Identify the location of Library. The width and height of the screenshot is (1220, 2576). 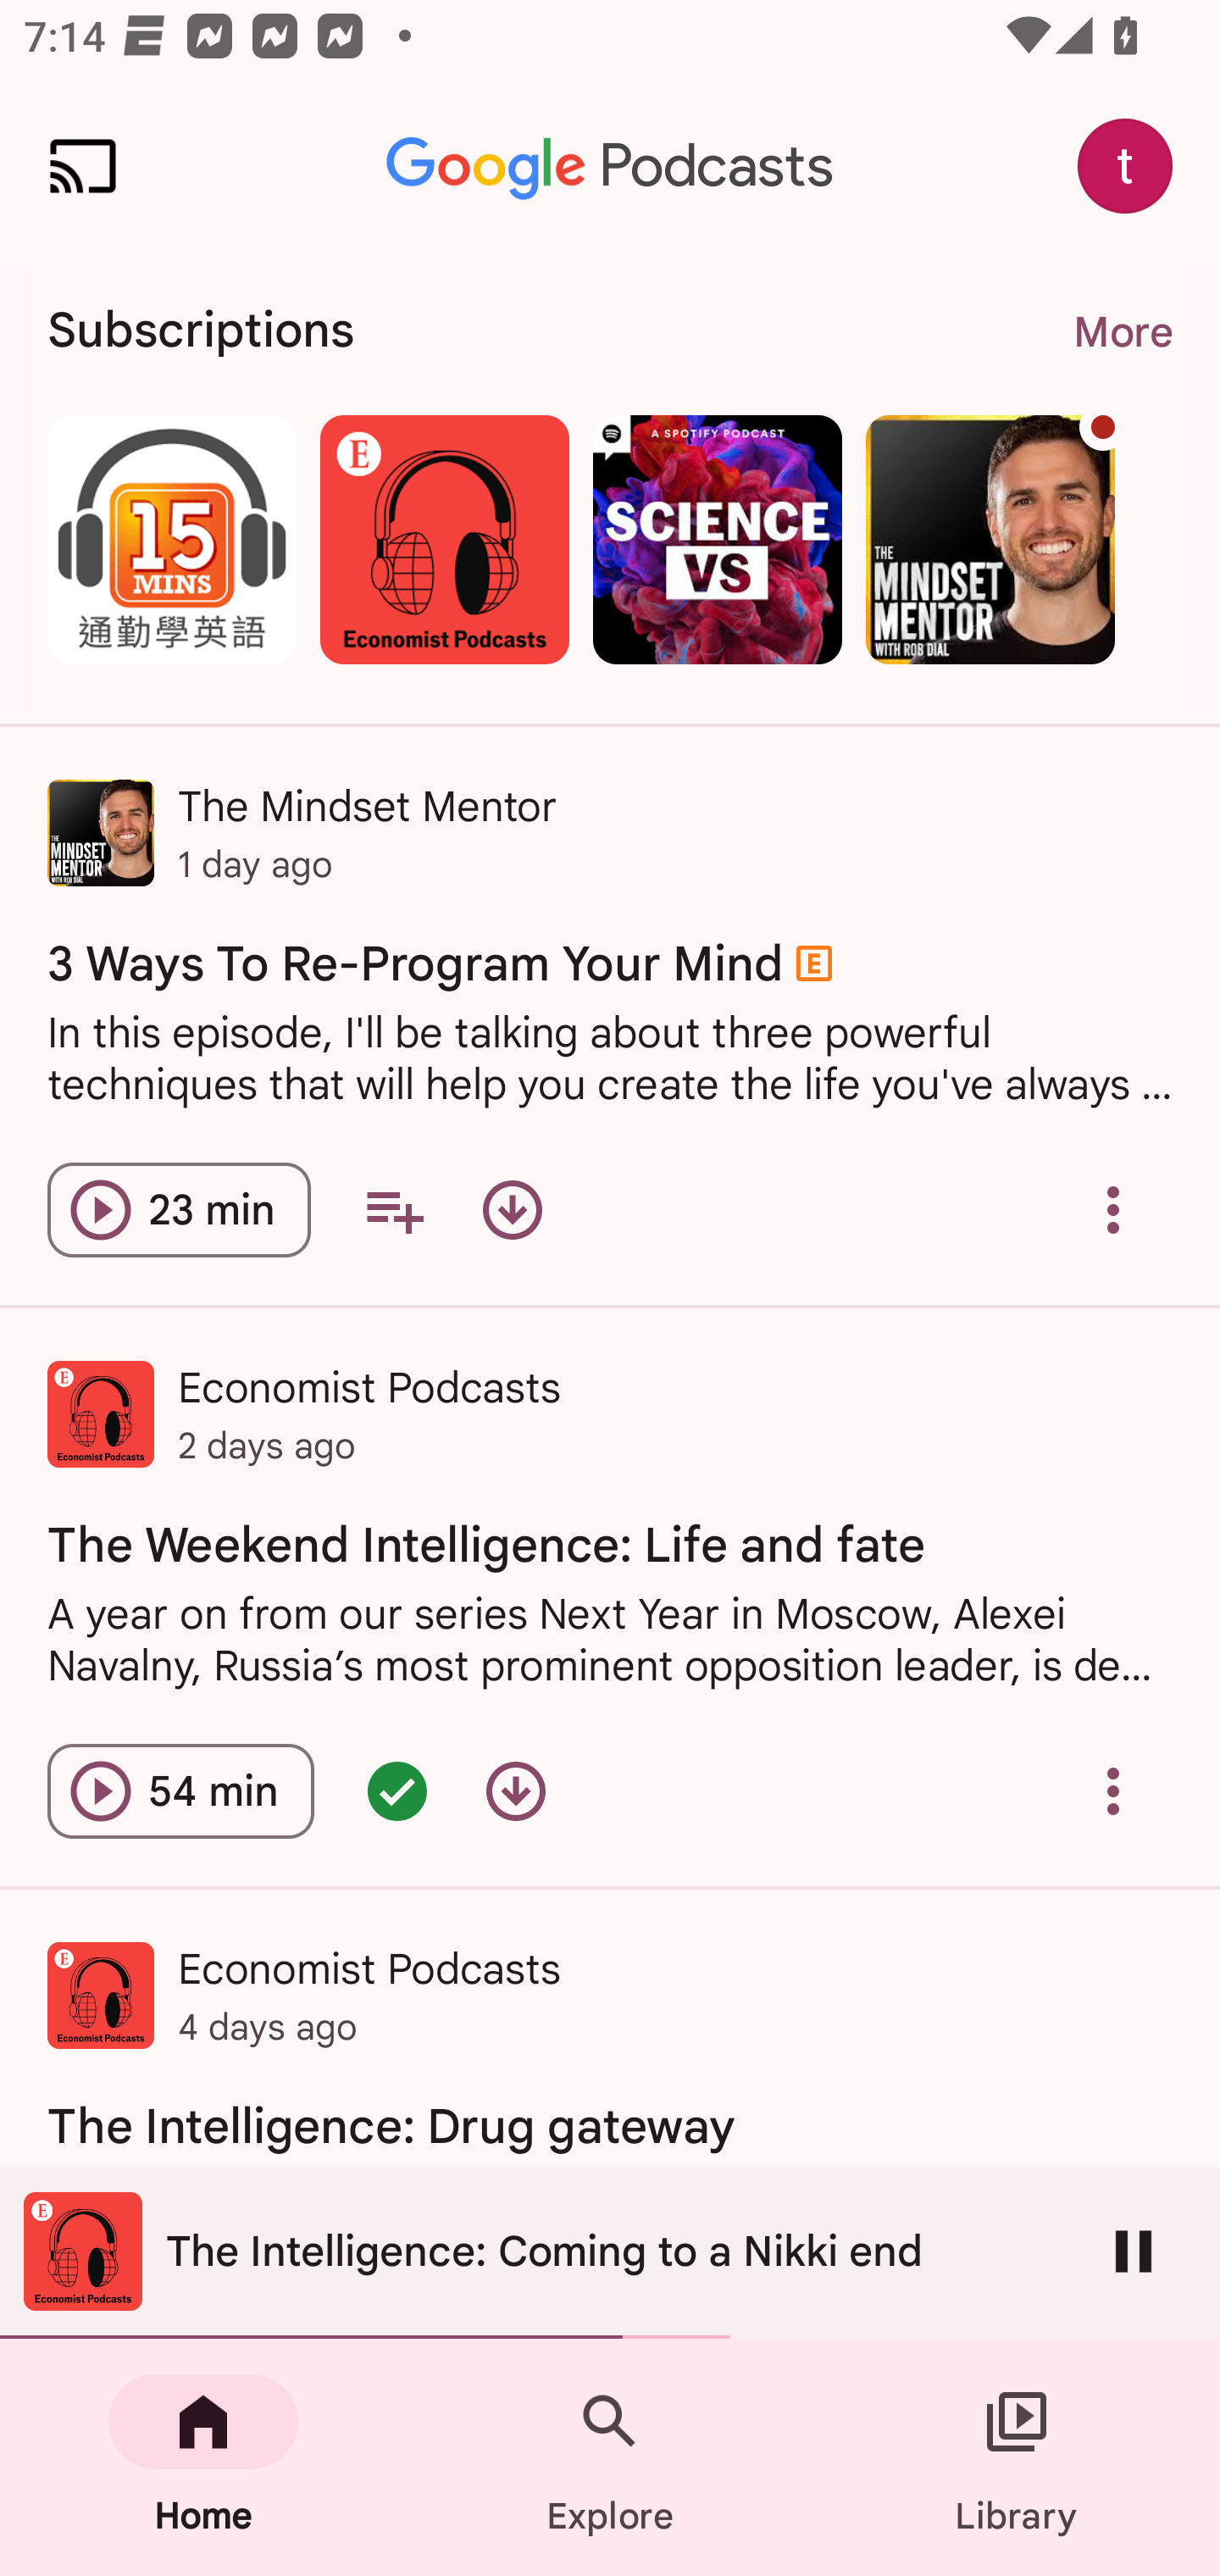
(1017, 2457).